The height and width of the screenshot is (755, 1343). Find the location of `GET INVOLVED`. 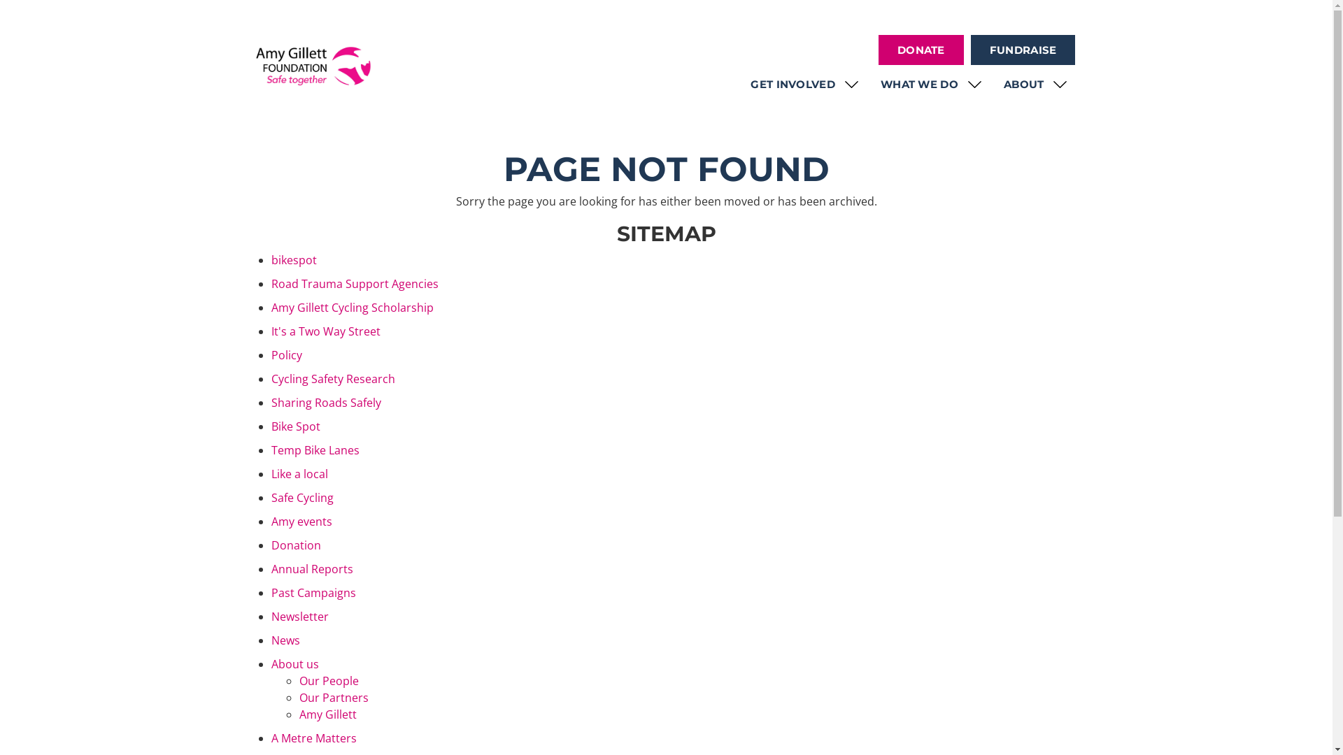

GET INVOLVED is located at coordinates (805, 84).